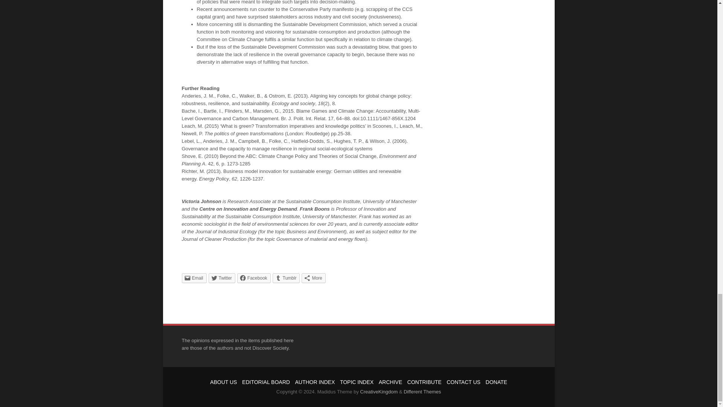 This screenshot has height=407, width=723. What do you see at coordinates (248, 208) in the screenshot?
I see `Centre on Innovation and Energy Demand` at bounding box center [248, 208].